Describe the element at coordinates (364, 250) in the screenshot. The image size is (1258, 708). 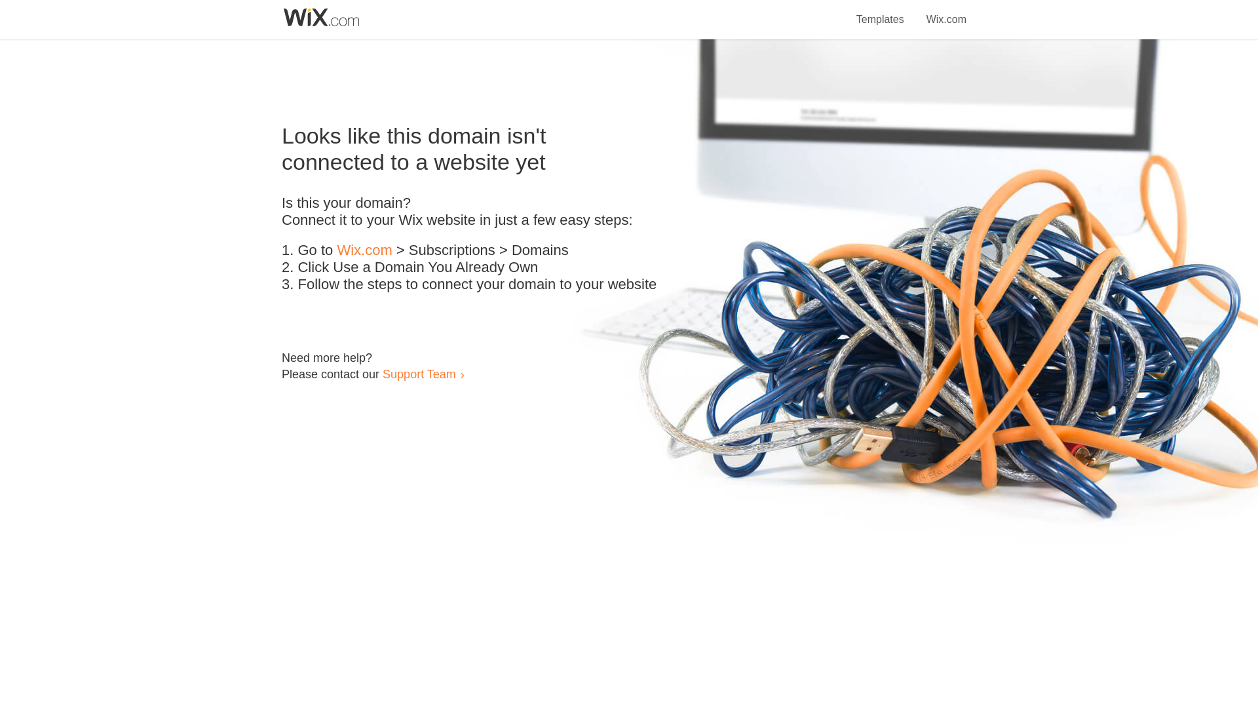
I see `Wix.com` at that location.